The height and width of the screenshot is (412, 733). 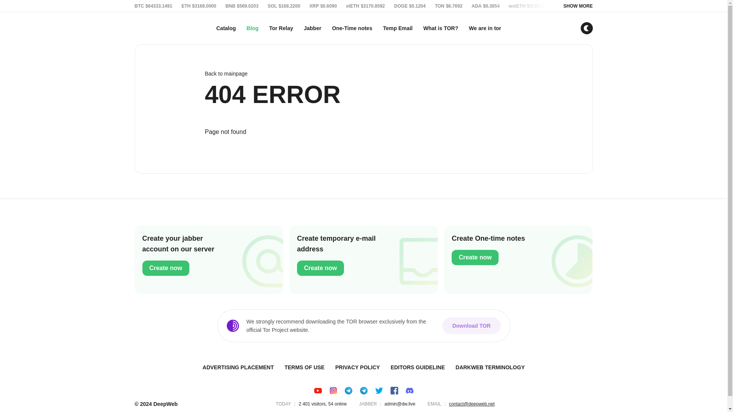 I want to click on Instagram, so click(x=333, y=391).